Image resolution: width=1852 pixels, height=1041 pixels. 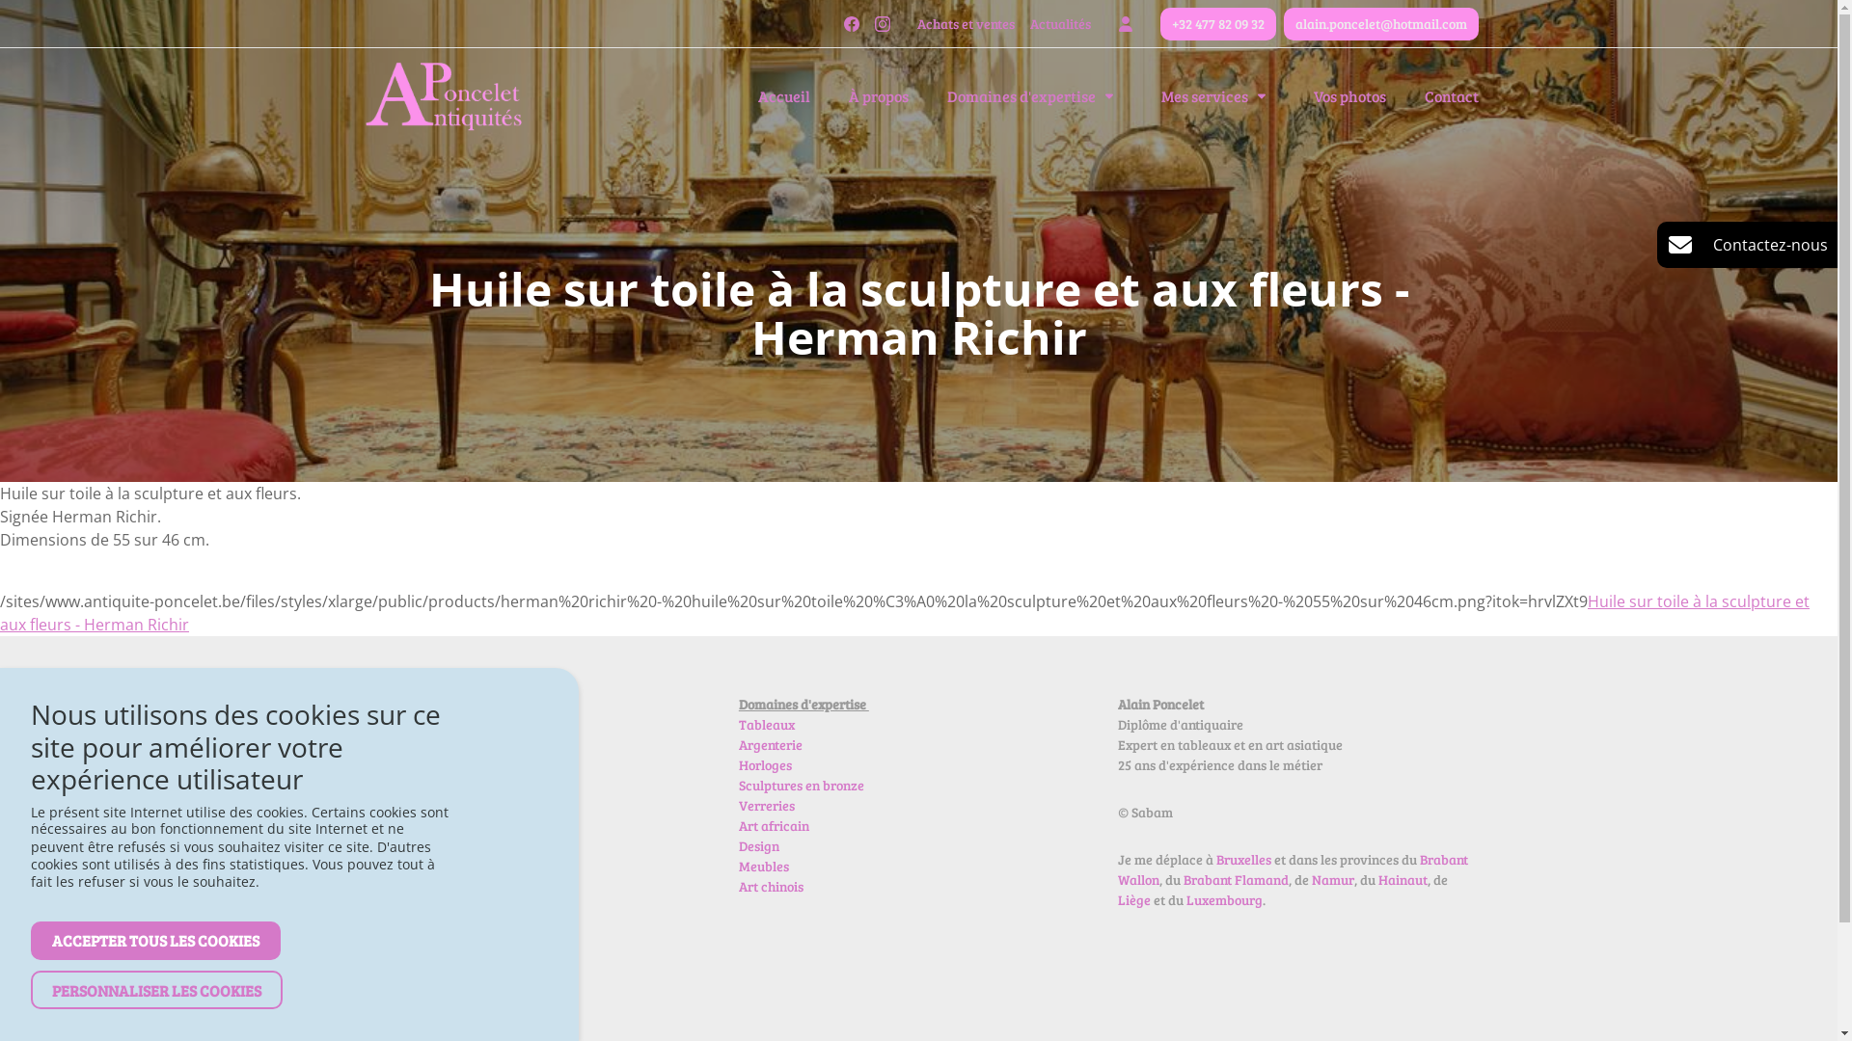 What do you see at coordinates (759, 846) in the screenshot?
I see `Design` at bounding box center [759, 846].